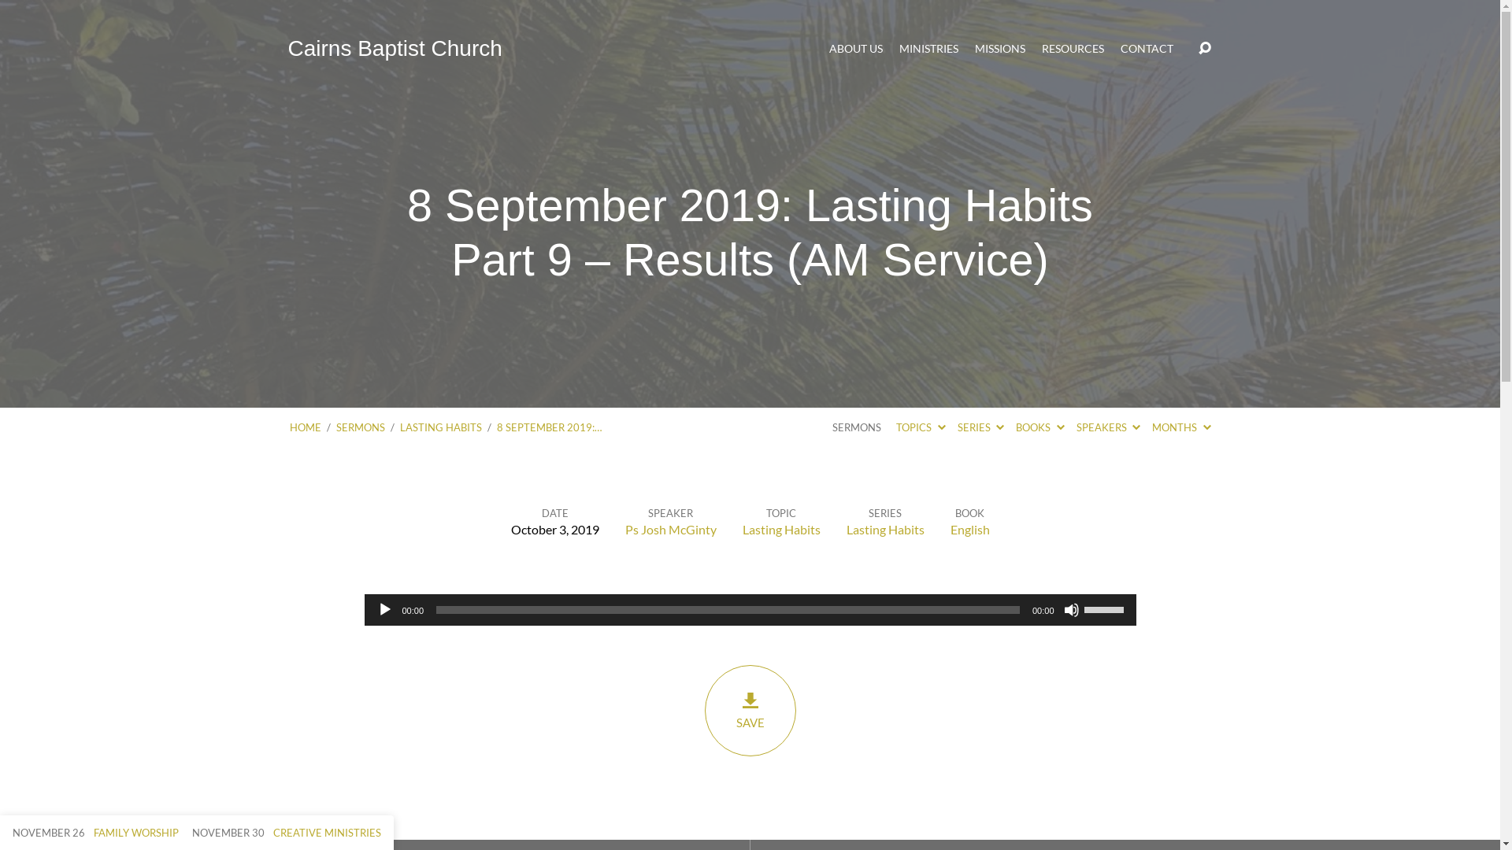 The image size is (1512, 850). What do you see at coordinates (96, 833) in the screenshot?
I see `NOVEMBER 26 FAMILY WORSHIP` at bounding box center [96, 833].